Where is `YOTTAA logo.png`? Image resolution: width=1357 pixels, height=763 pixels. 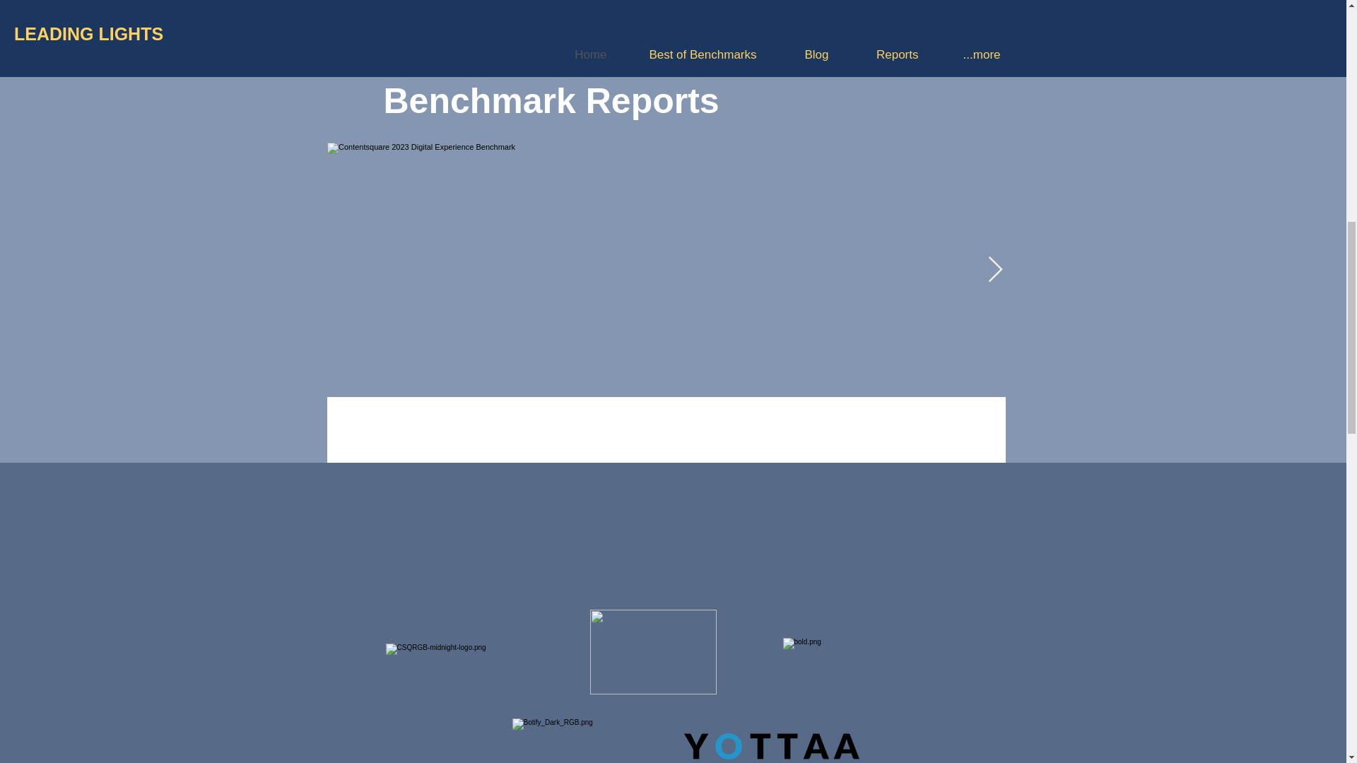 YOTTAA logo.png is located at coordinates (474, 663).